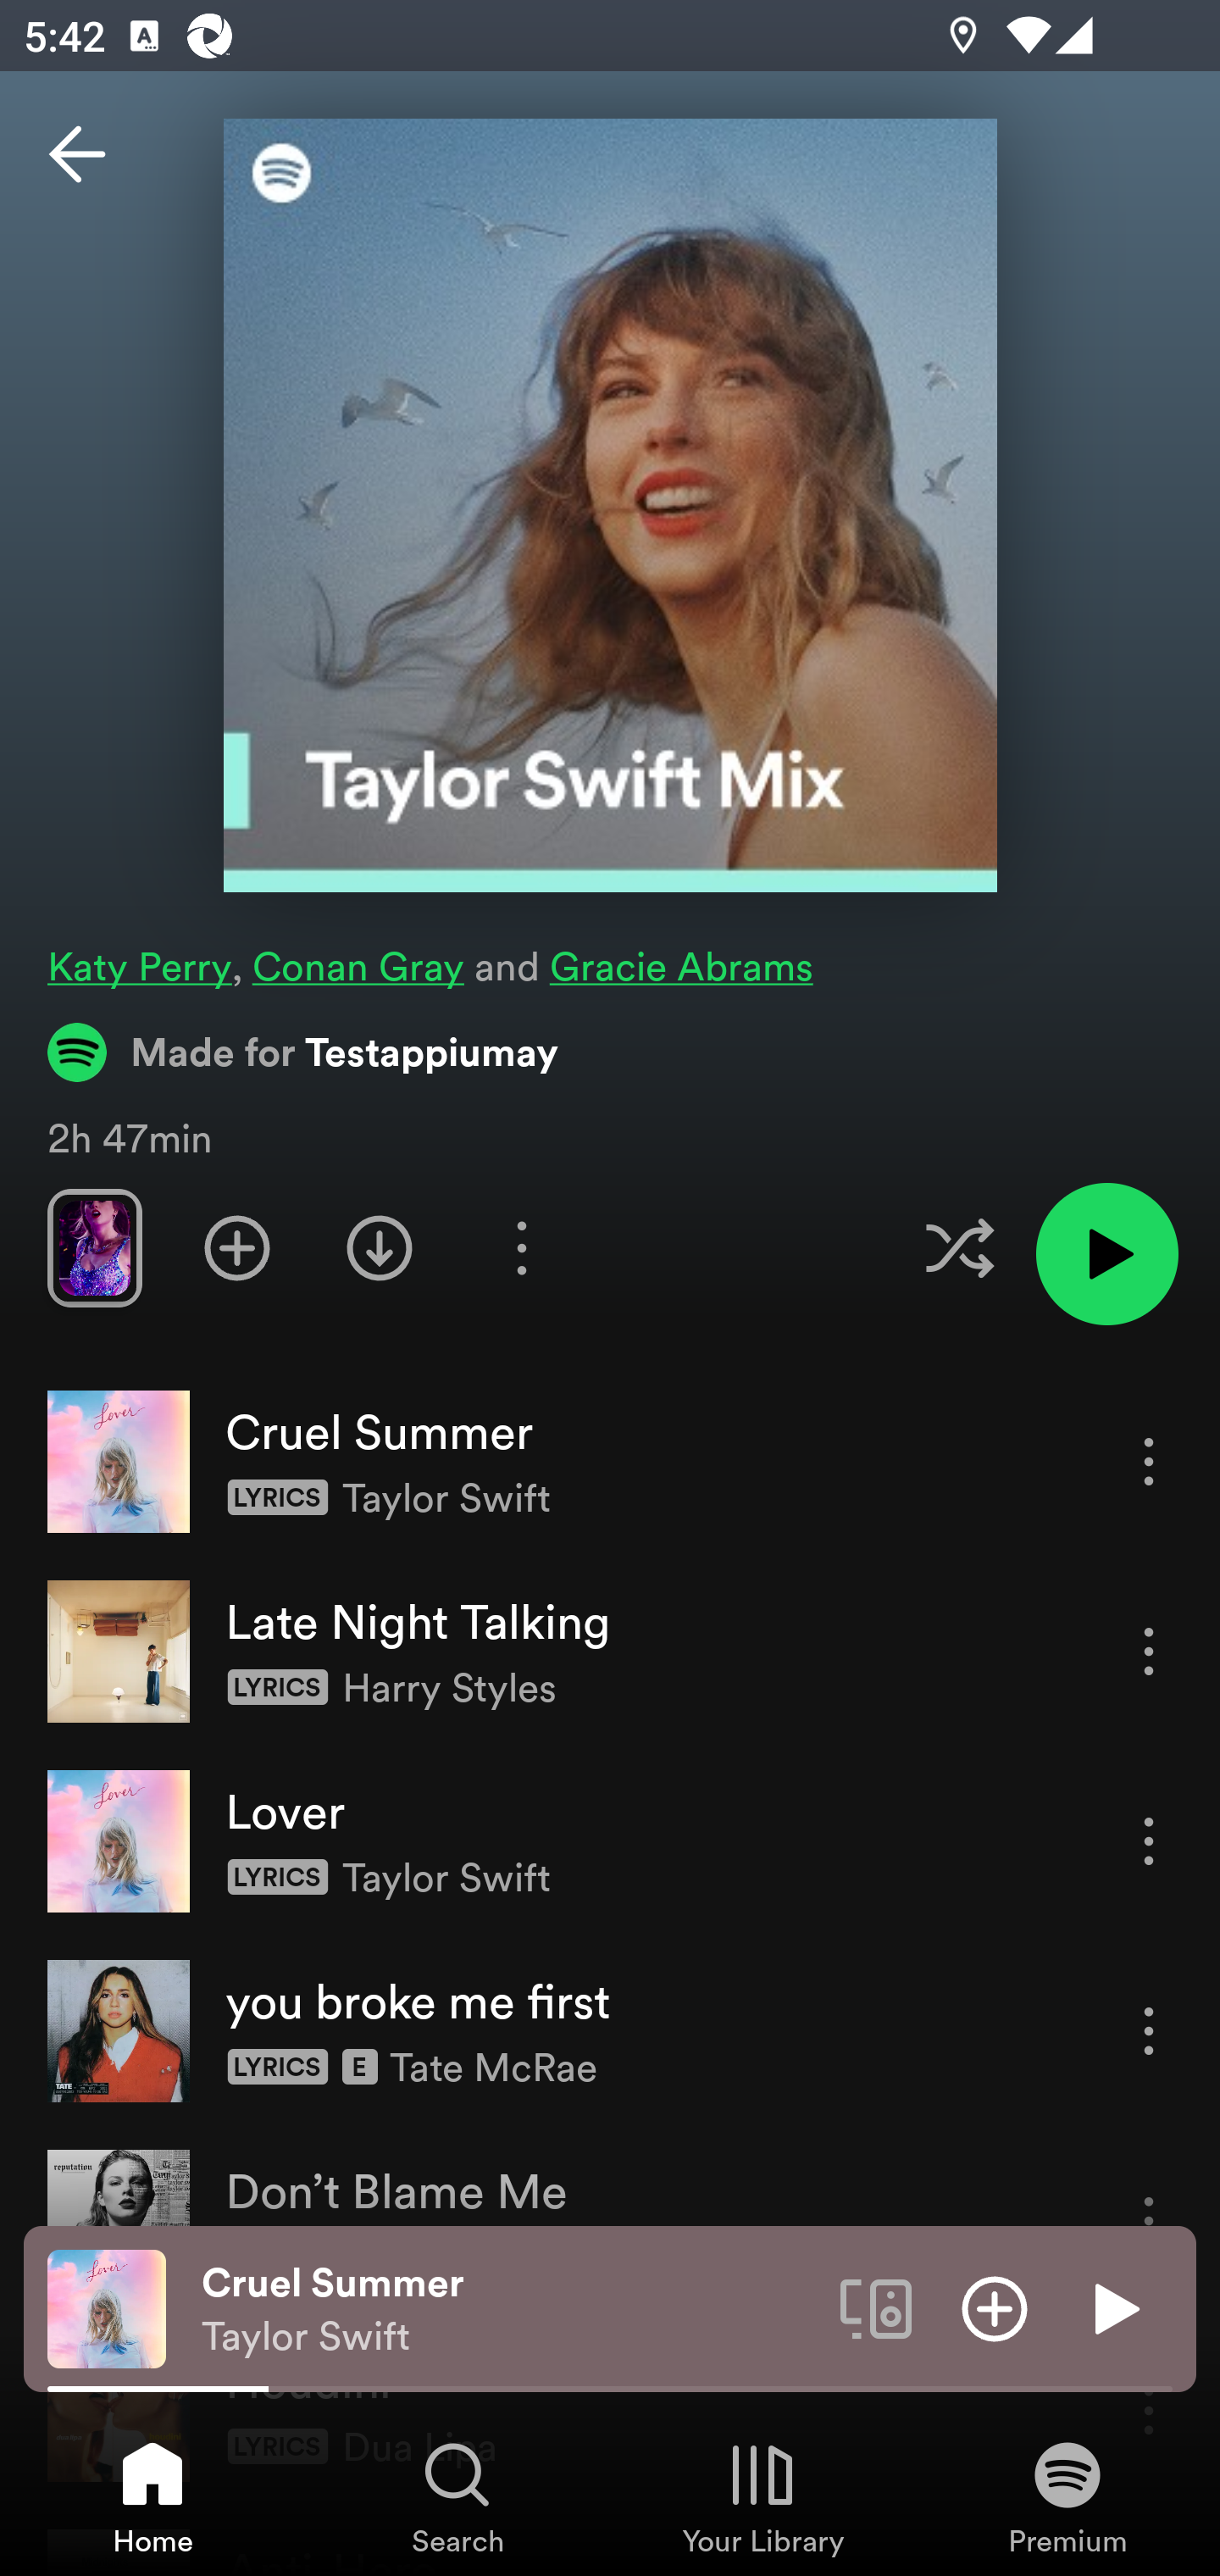 Image resolution: width=1220 pixels, height=2576 pixels. What do you see at coordinates (995, 2307) in the screenshot?
I see `Add item` at bounding box center [995, 2307].